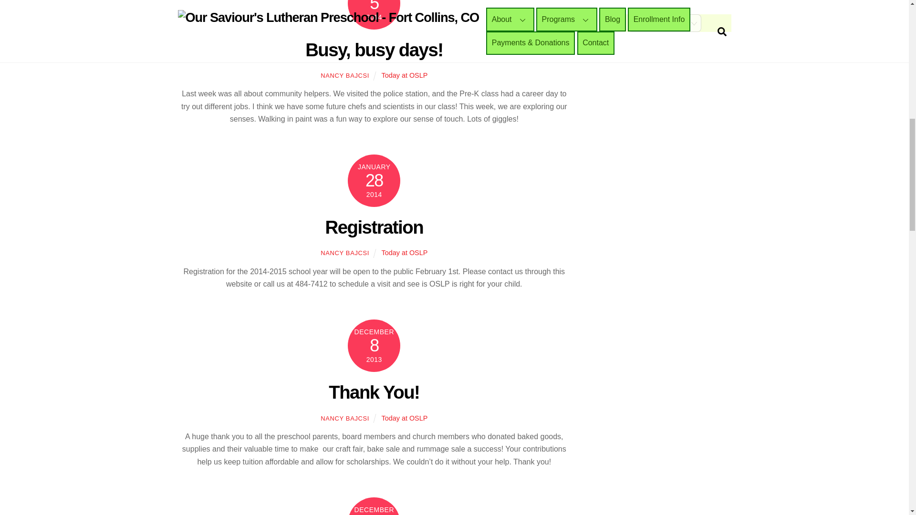 The width and height of the screenshot is (916, 515). I want to click on NANCY BAJCSI, so click(344, 75).